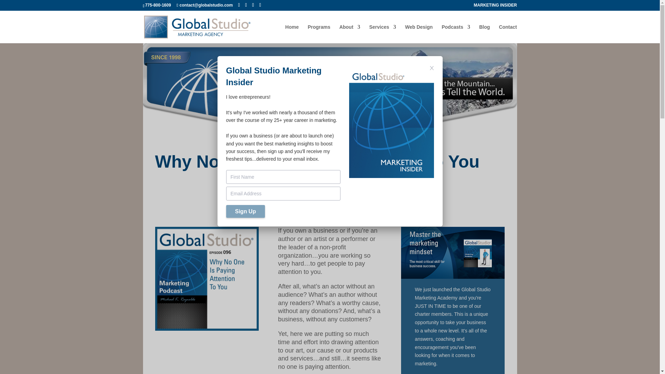 This screenshot has width=665, height=374. Describe the element at coordinates (495, 7) in the screenshot. I see `MARKETING INSIDER` at that location.